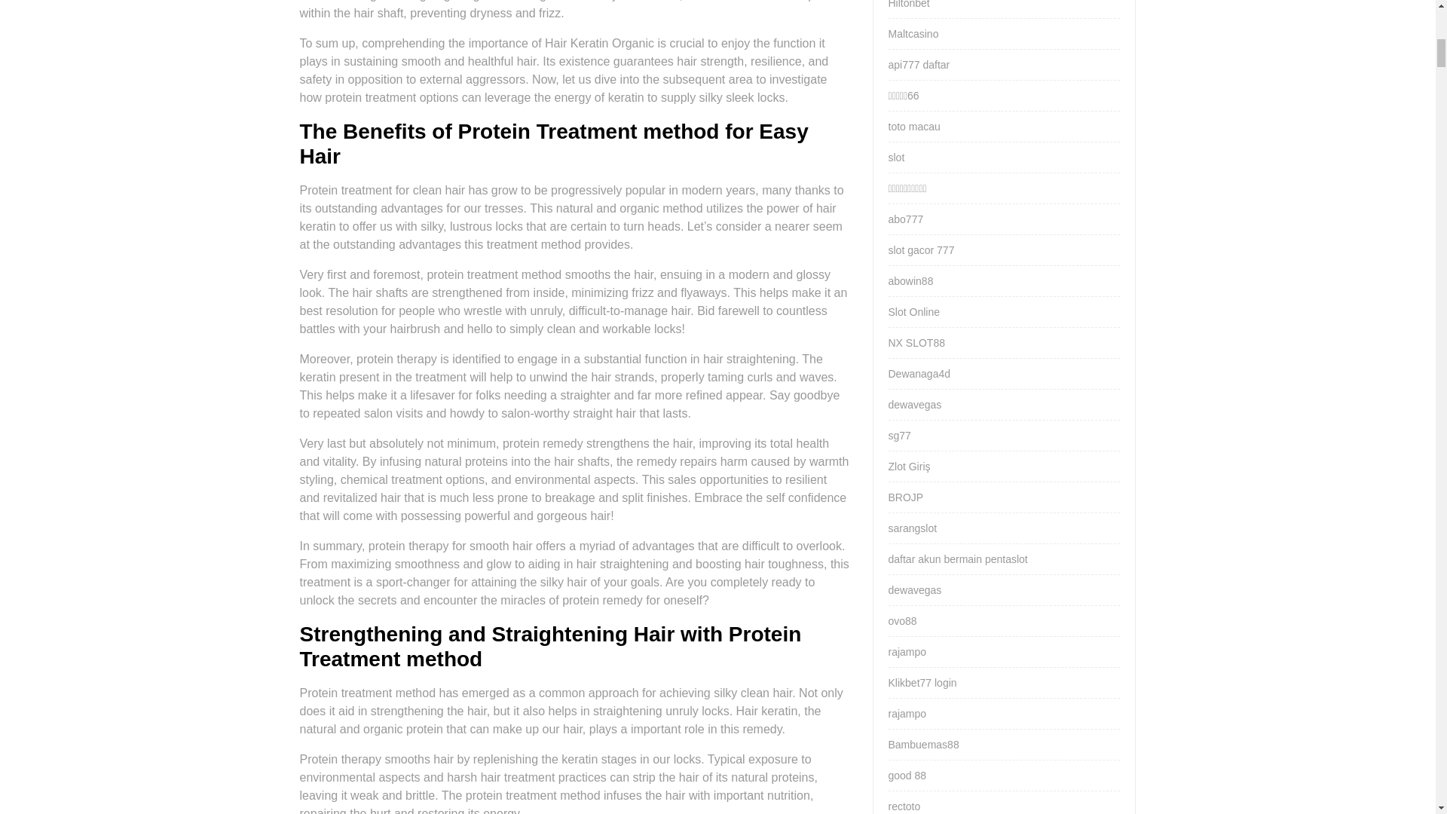  What do you see at coordinates (912, 528) in the screenshot?
I see `sarangslot` at bounding box center [912, 528].